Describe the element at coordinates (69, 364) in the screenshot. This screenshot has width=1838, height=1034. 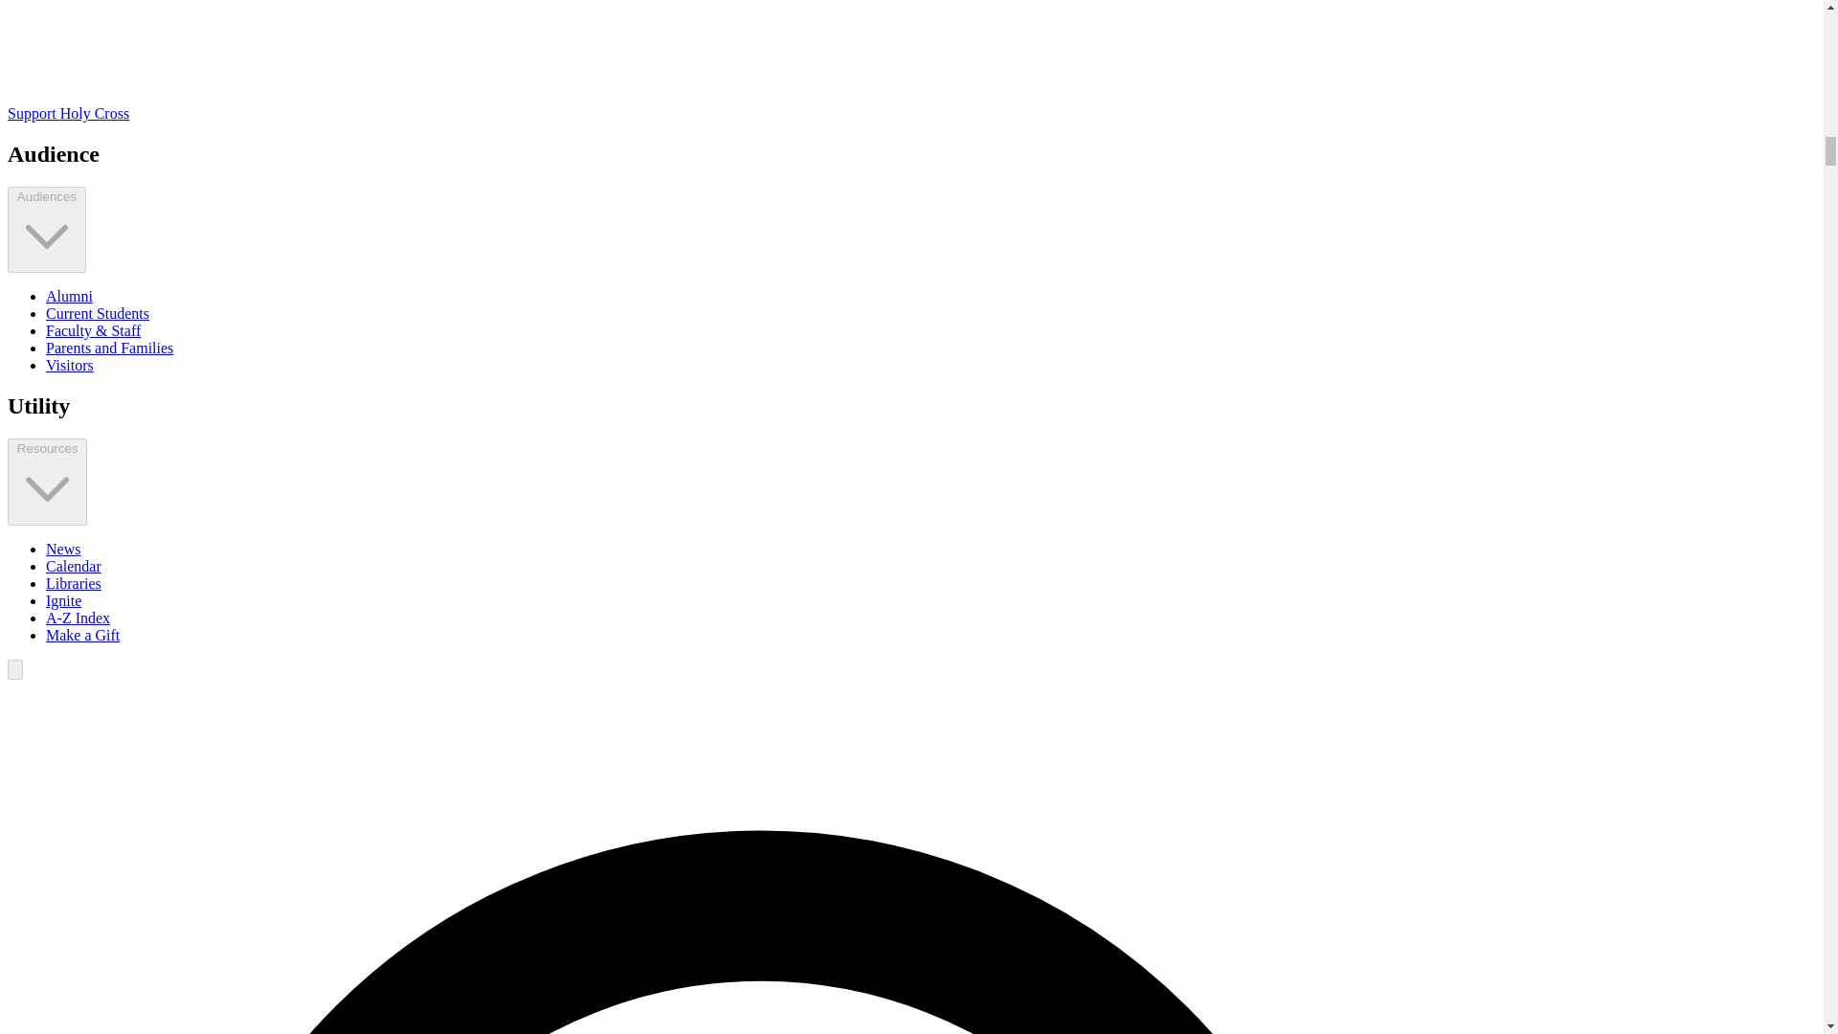
I see `Visitors` at that location.